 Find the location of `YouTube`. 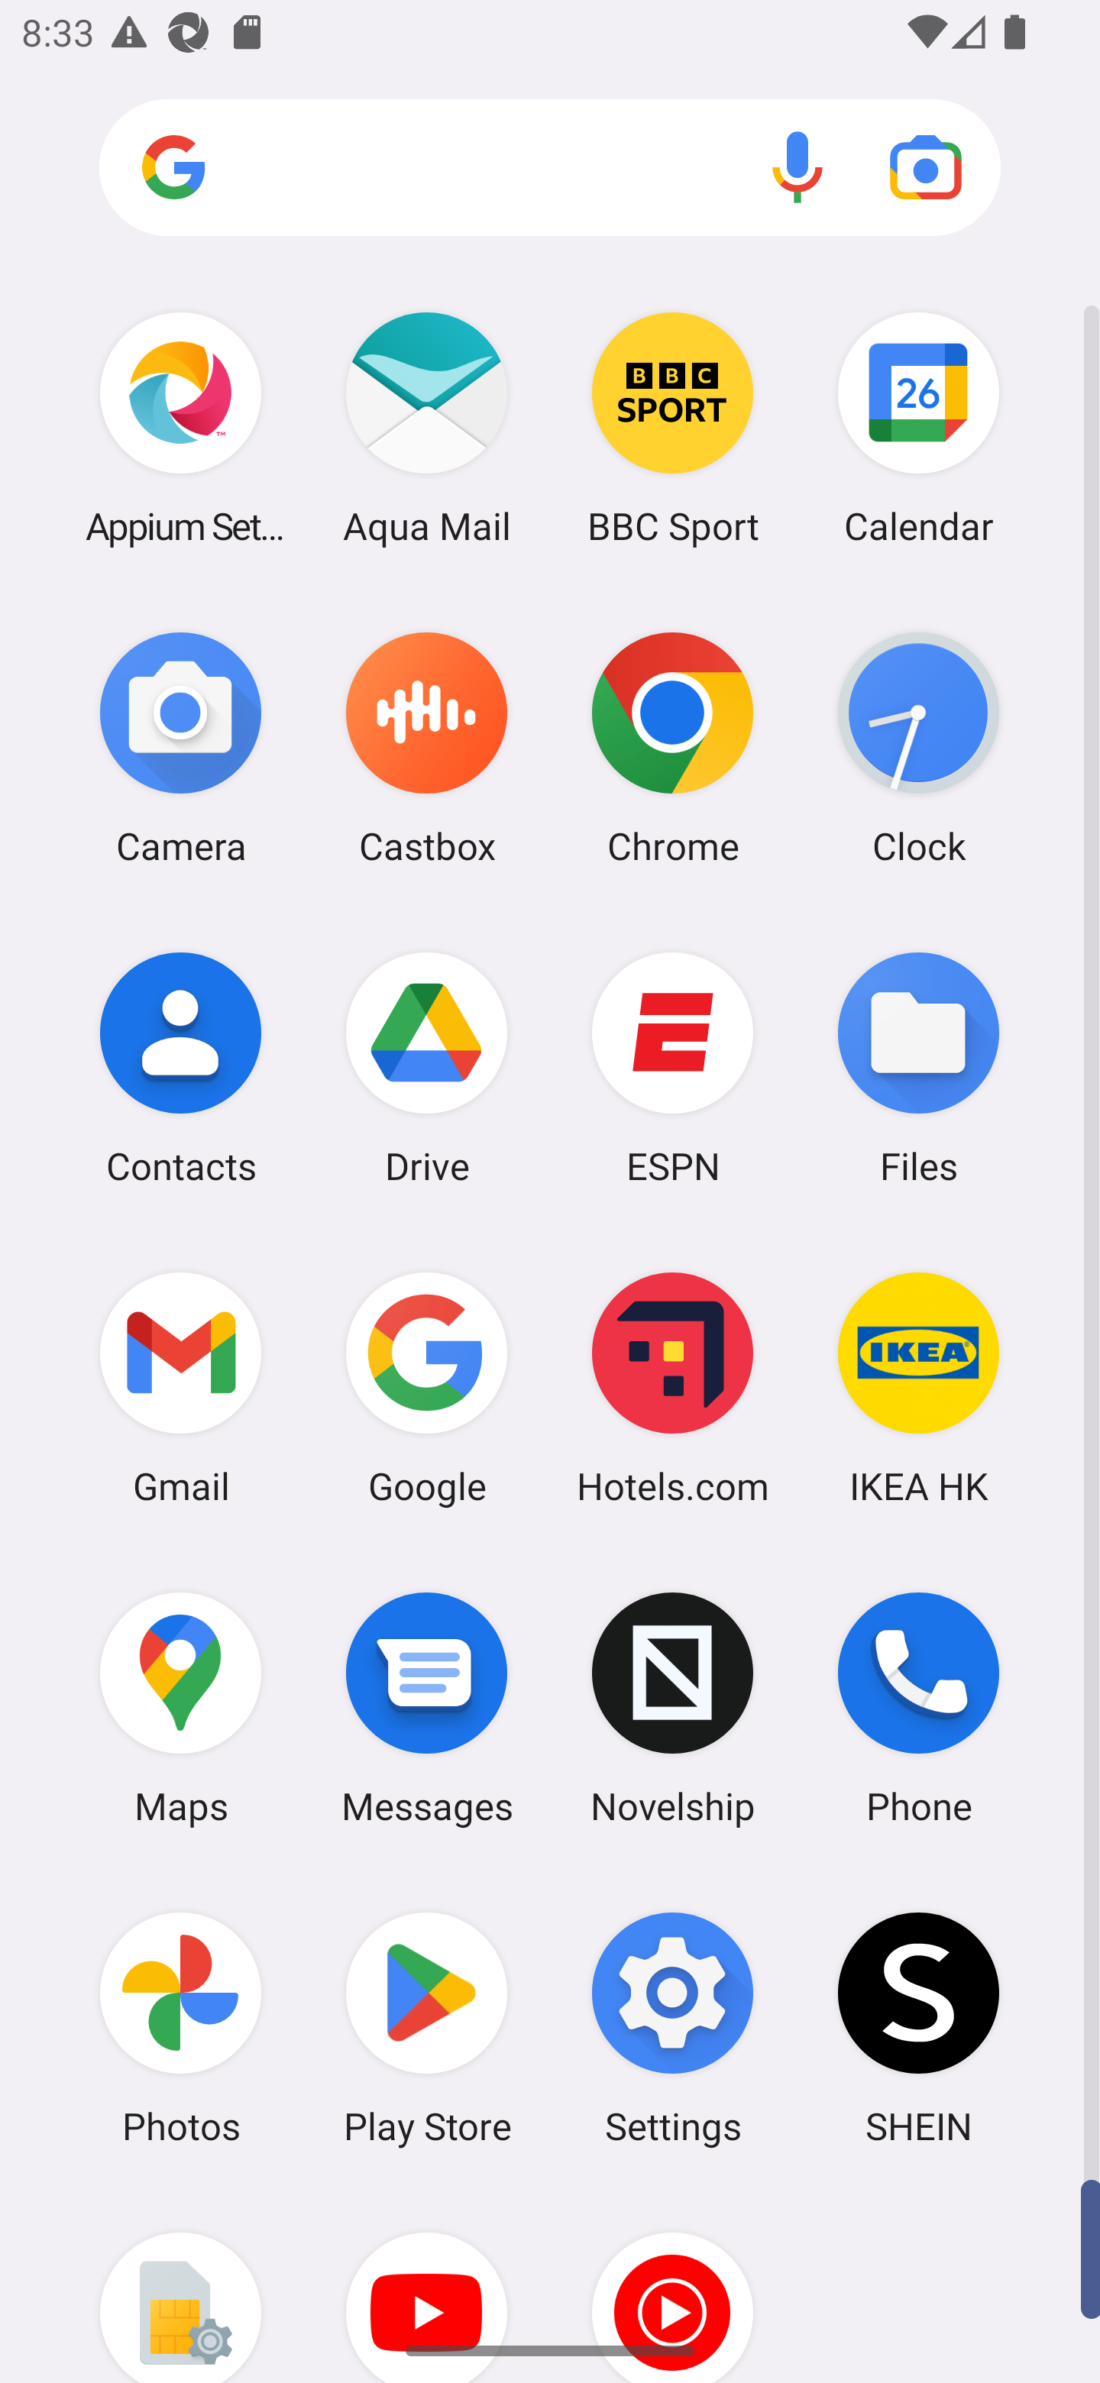

YouTube is located at coordinates (426, 2285).